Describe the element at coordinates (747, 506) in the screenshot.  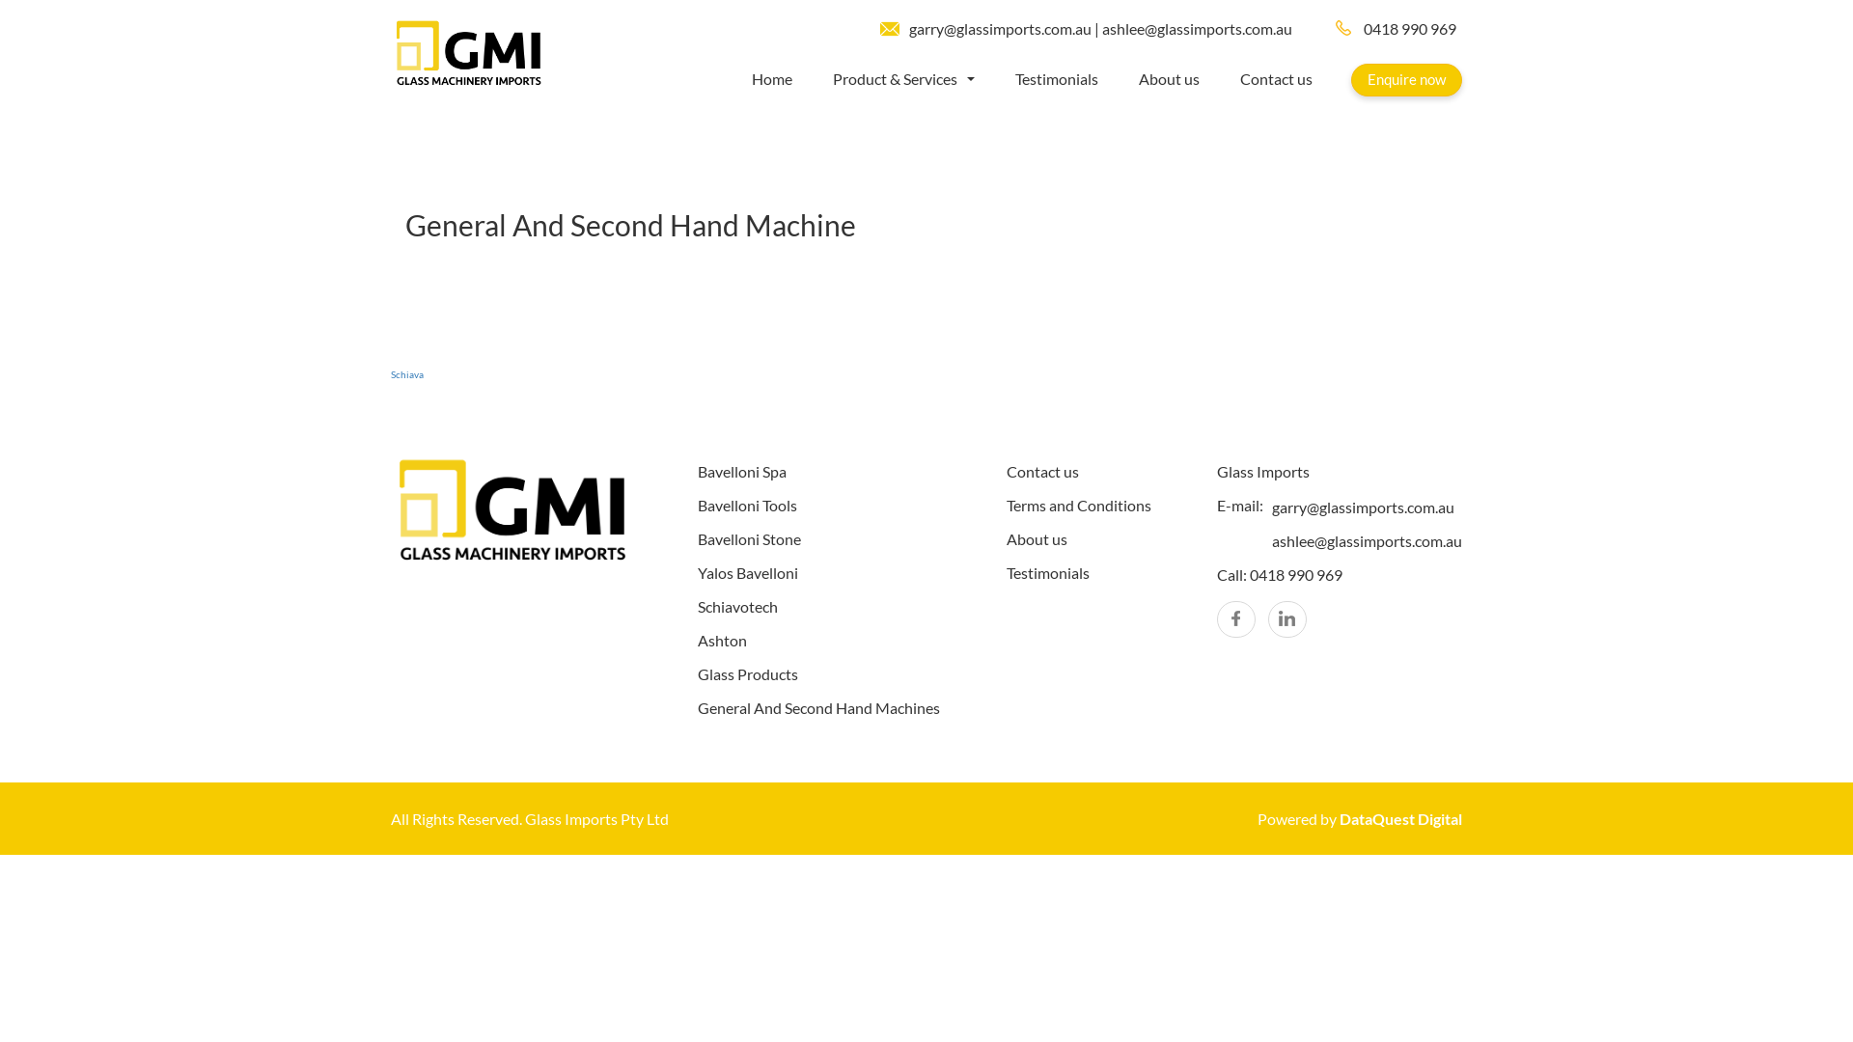
I see `Bavelloni Tools` at that location.